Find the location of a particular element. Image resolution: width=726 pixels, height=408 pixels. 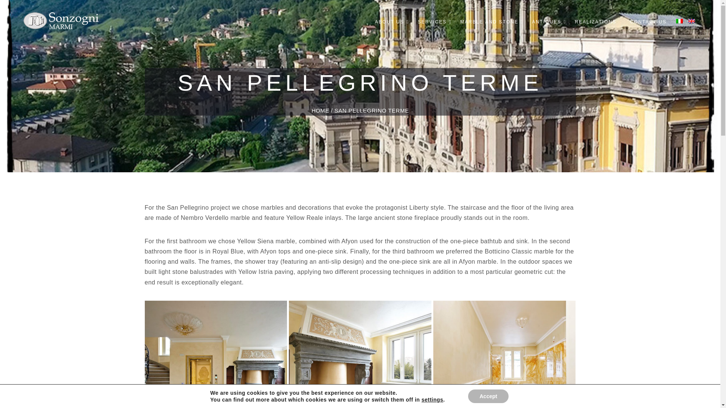

ANTIQUES is located at coordinates (546, 22).